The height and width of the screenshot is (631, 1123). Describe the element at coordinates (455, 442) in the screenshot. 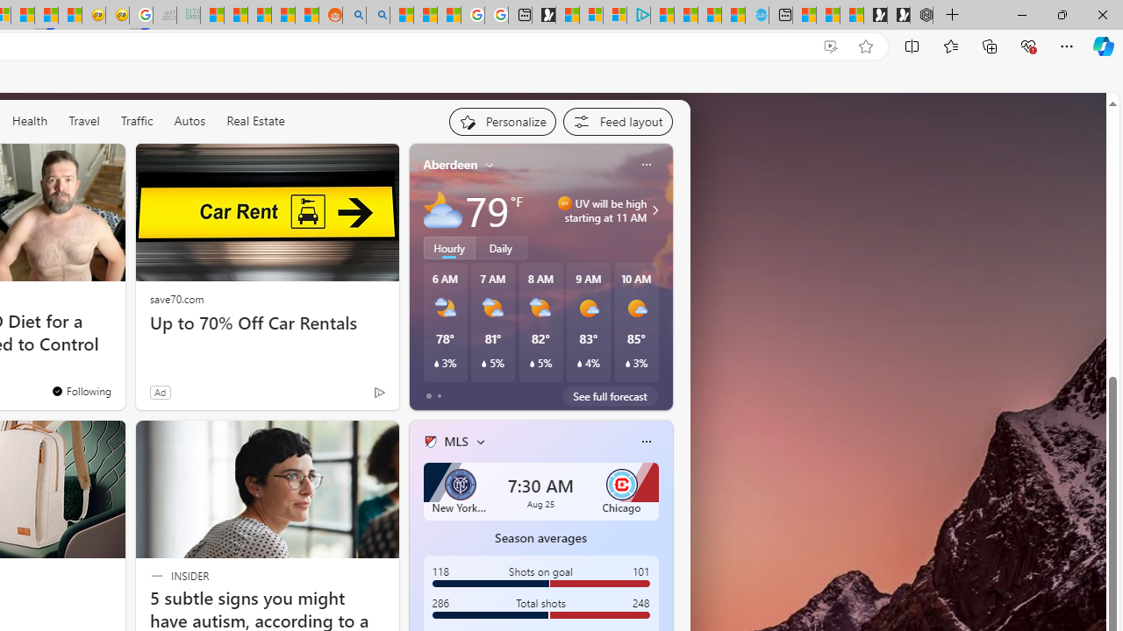

I see `MLS` at that location.